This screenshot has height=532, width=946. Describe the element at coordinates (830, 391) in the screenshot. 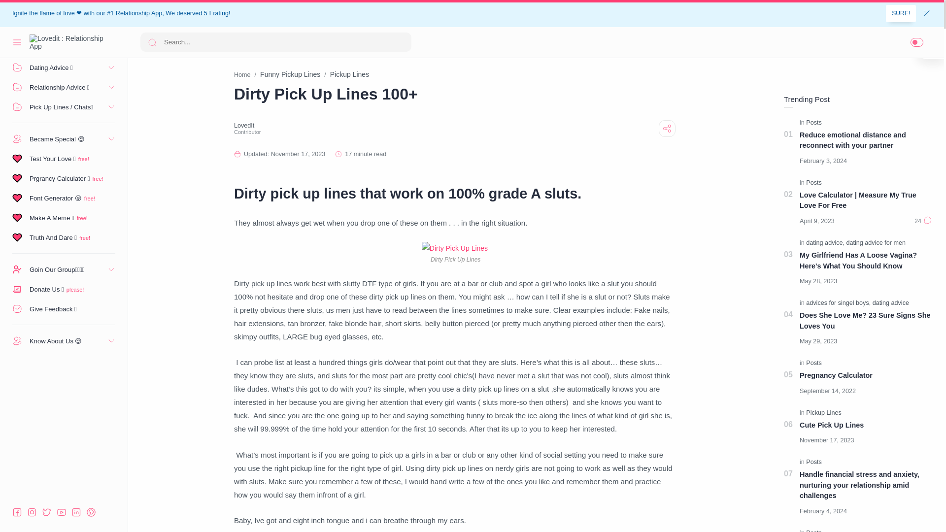

I see `Published: September 14, 2022` at that location.